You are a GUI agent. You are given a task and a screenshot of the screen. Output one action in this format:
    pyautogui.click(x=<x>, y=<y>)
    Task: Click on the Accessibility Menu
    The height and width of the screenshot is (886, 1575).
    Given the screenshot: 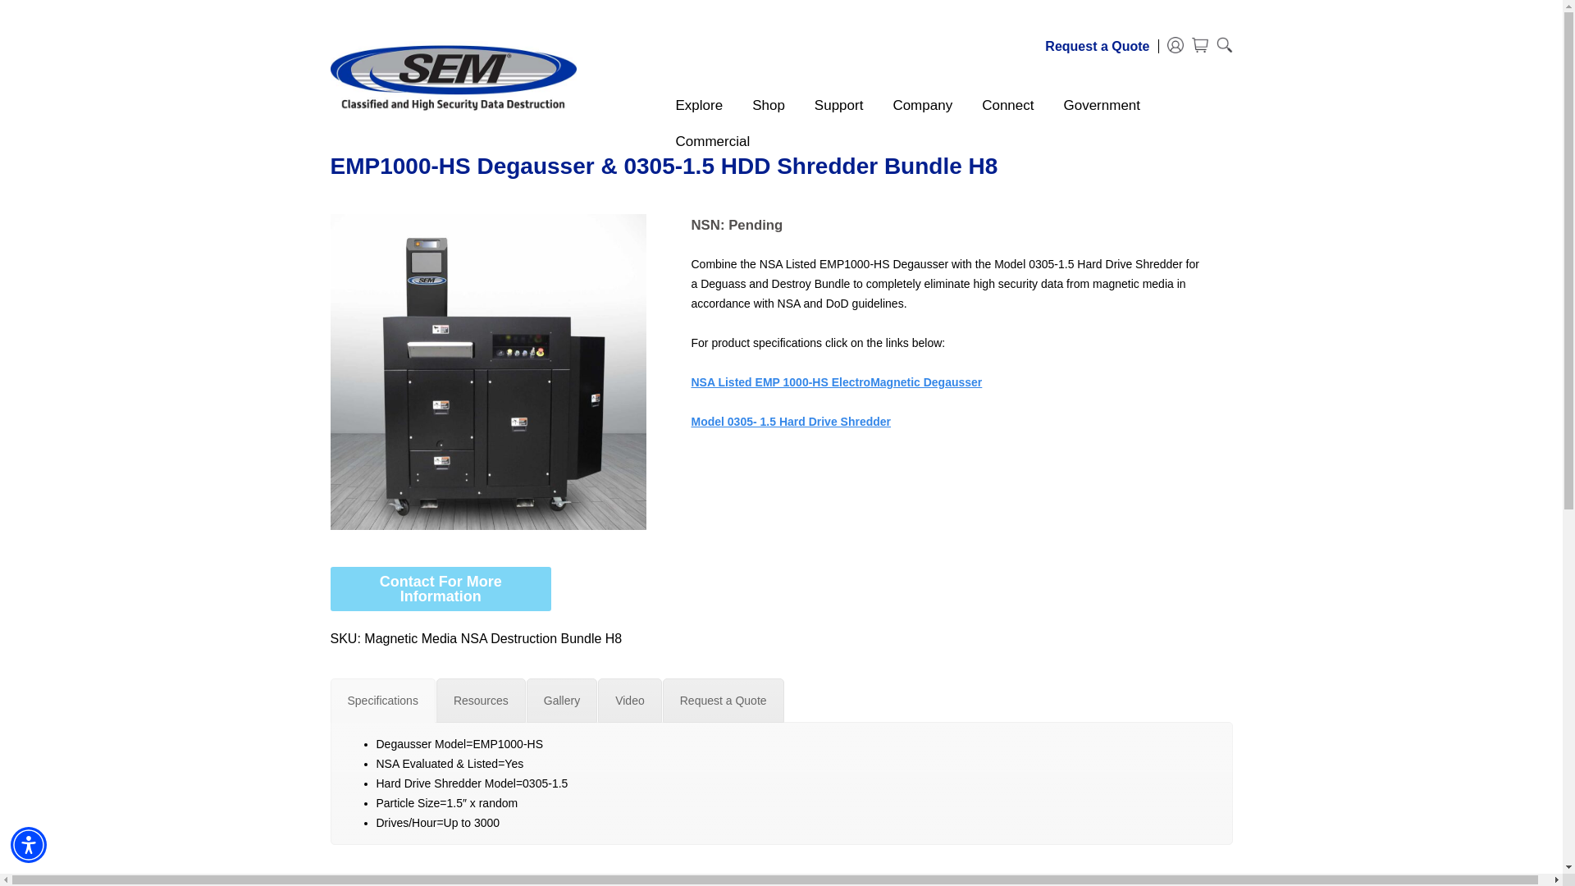 What is the action you would take?
    pyautogui.click(x=29, y=844)
    